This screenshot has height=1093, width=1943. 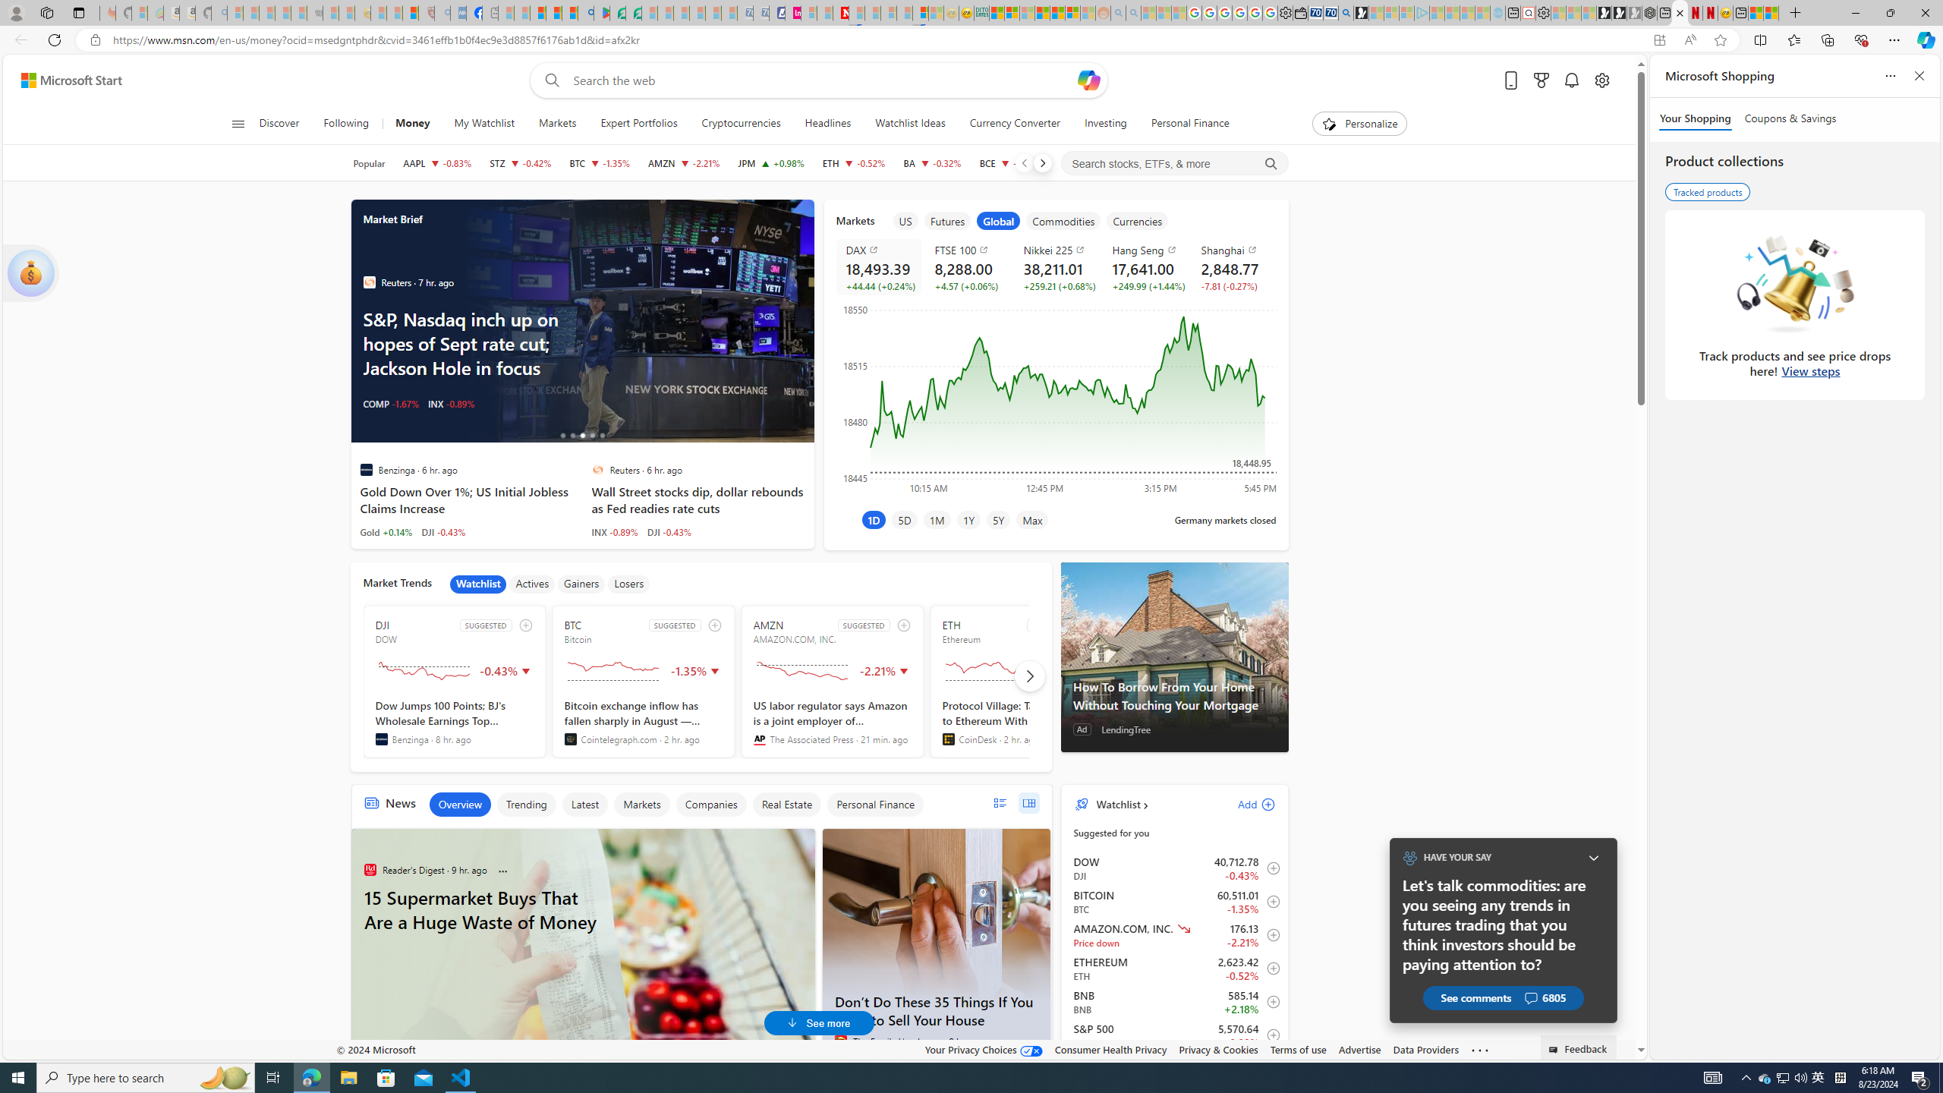 What do you see at coordinates (521, 163) in the screenshot?
I see `STZ CONSTELLATION BRANDS, INC. decrease 243.70 -1.04 -0.42%` at bounding box center [521, 163].